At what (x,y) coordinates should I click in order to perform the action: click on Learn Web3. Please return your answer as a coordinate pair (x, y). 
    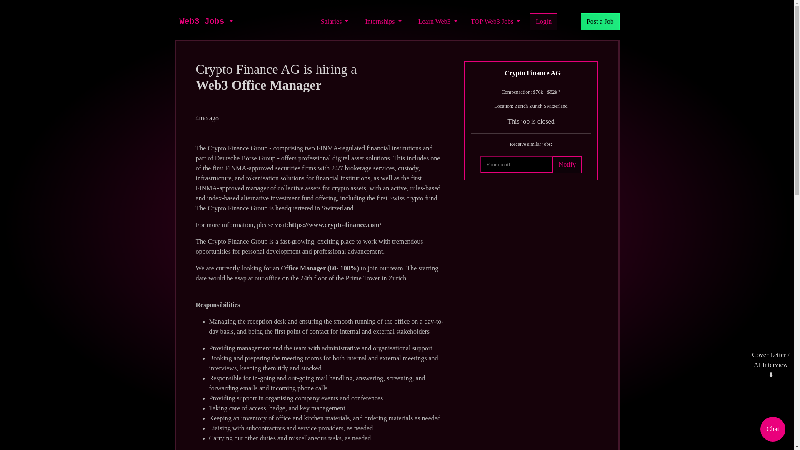
    Looking at the image, I should click on (437, 22).